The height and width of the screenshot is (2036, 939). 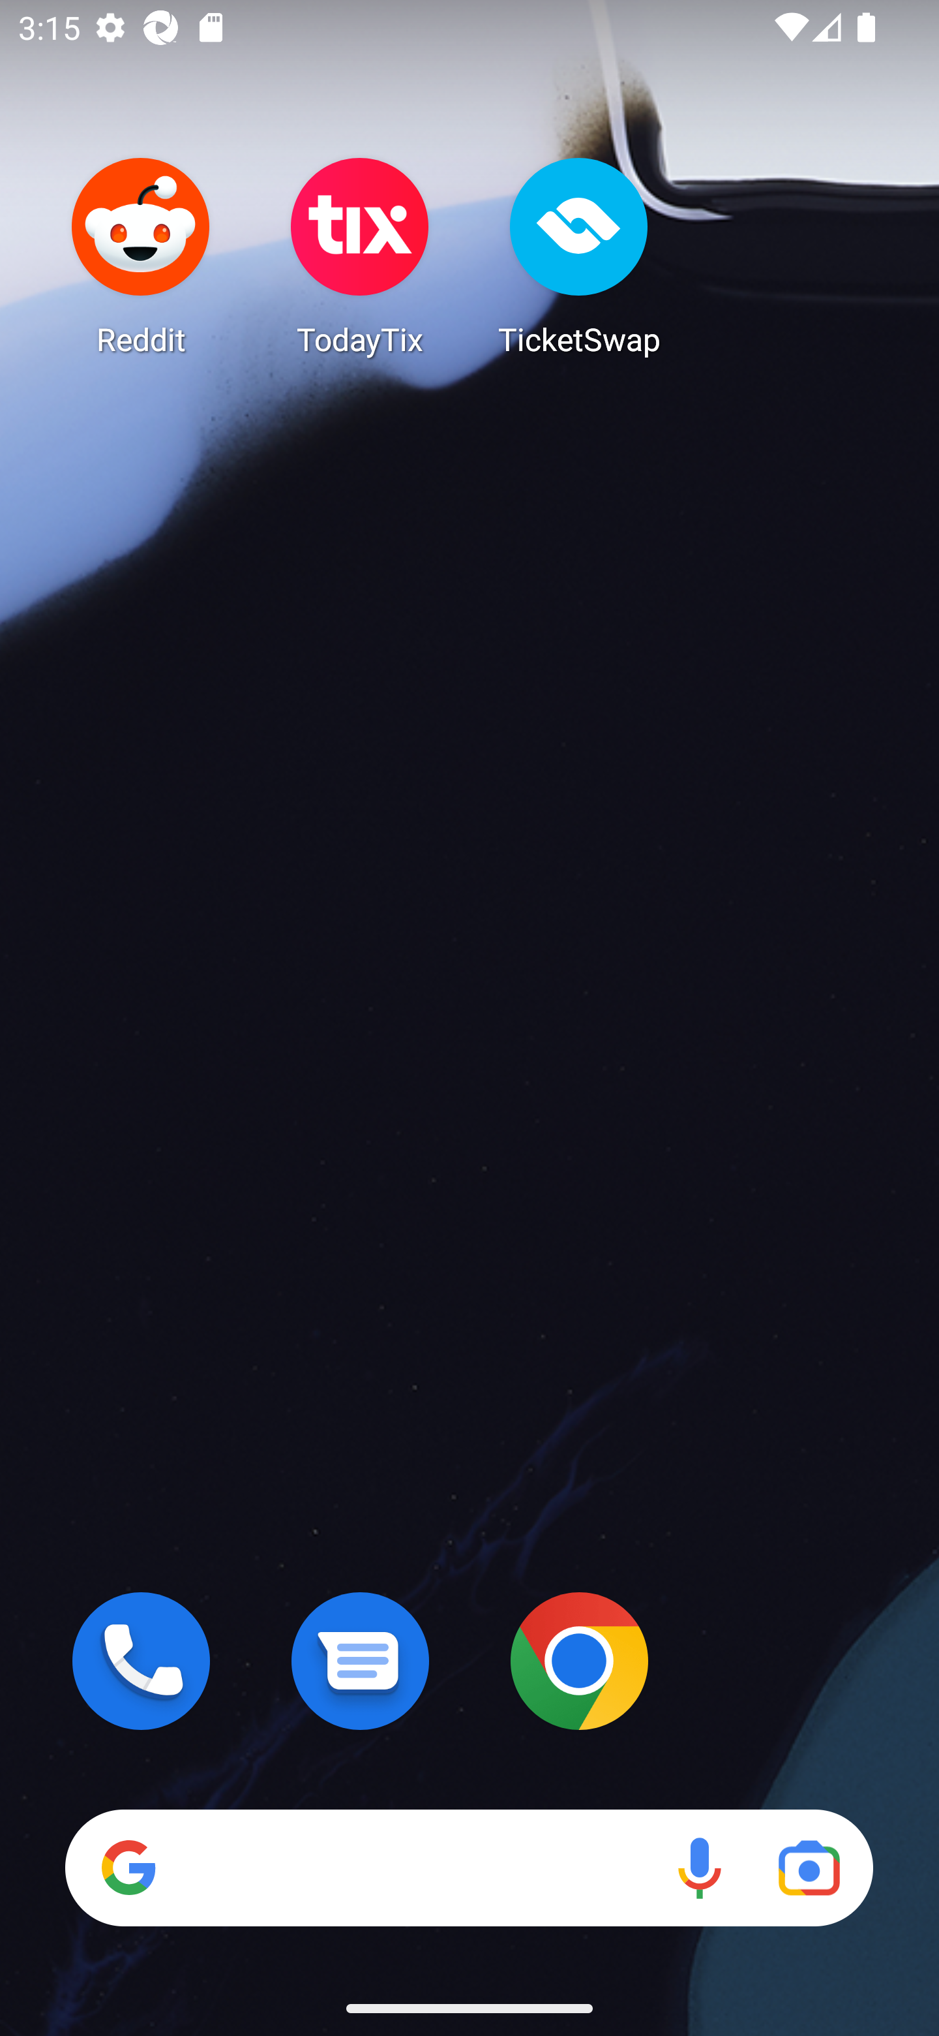 What do you see at coordinates (579, 1661) in the screenshot?
I see `Chrome` at bounding box center [579, 1661].